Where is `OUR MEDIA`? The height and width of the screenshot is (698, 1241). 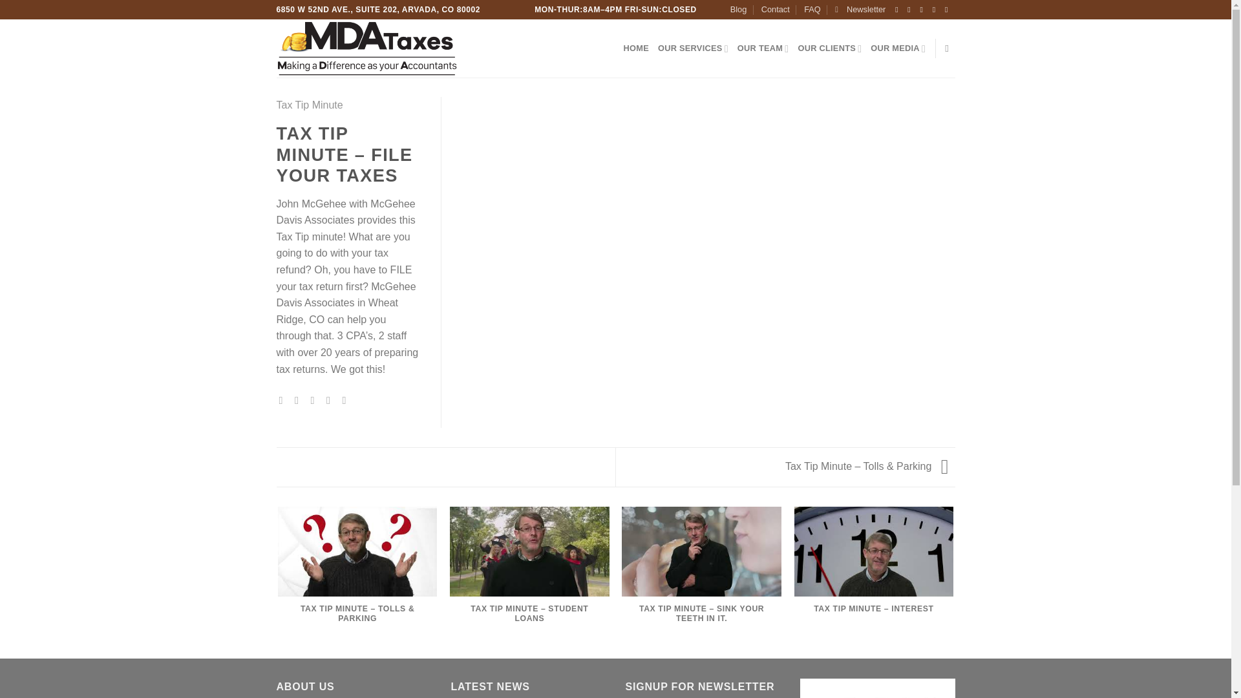 OUR MEDIA is located at coordinates (898, 48).